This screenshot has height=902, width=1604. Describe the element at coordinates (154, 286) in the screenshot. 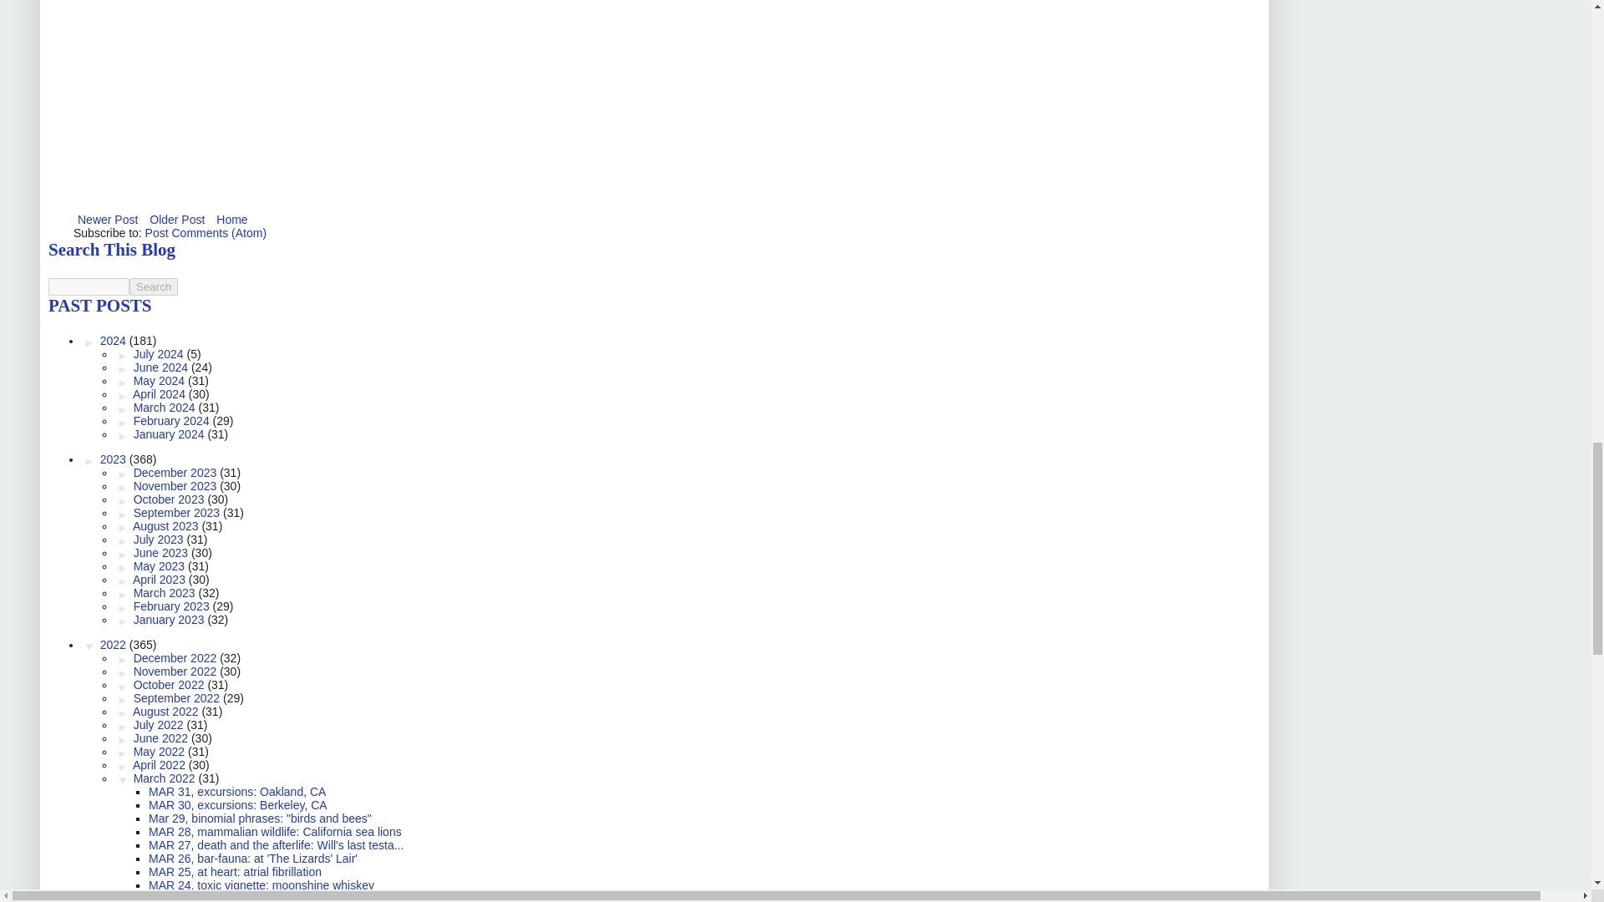

I see `search` at that location.